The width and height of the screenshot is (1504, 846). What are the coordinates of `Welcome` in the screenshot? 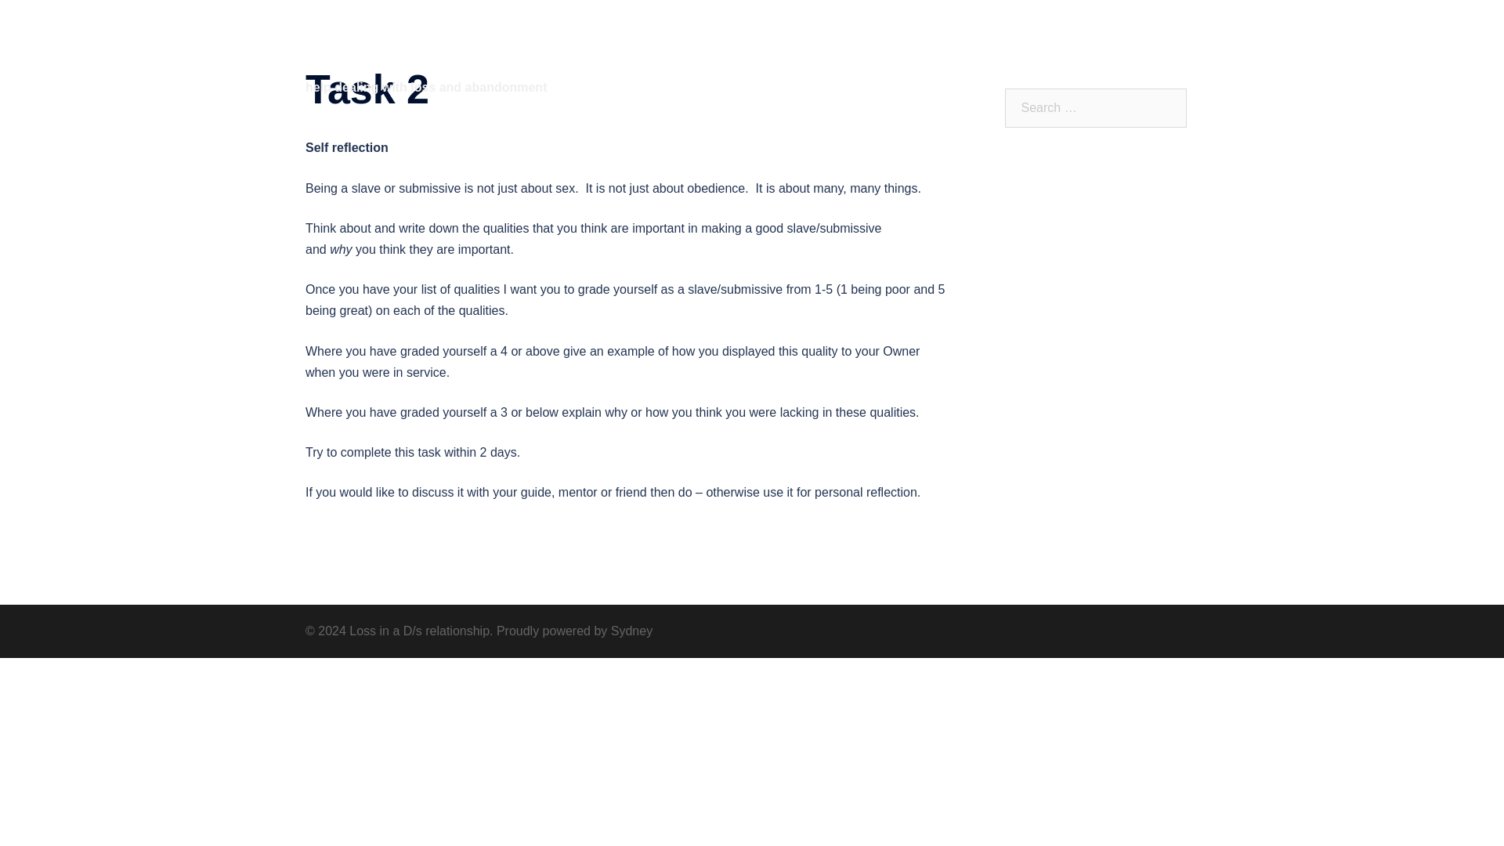 It's located at (710, 56).